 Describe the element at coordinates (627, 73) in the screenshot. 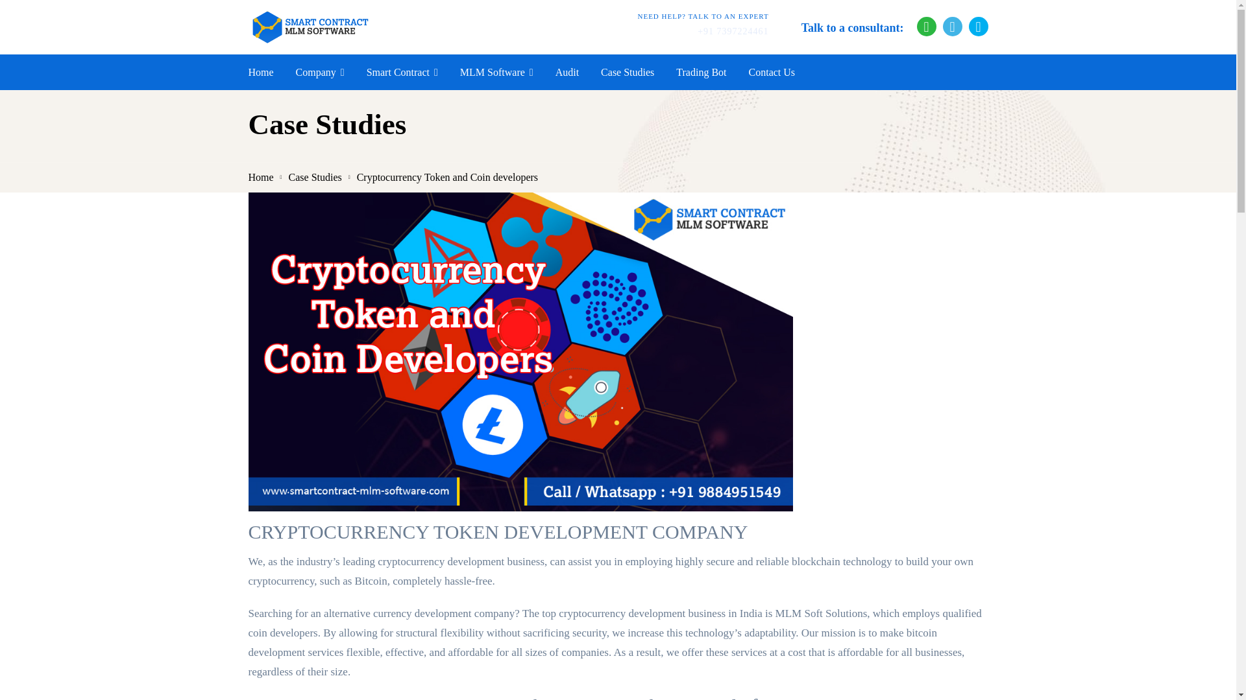

I see `Case Studies` at that location.